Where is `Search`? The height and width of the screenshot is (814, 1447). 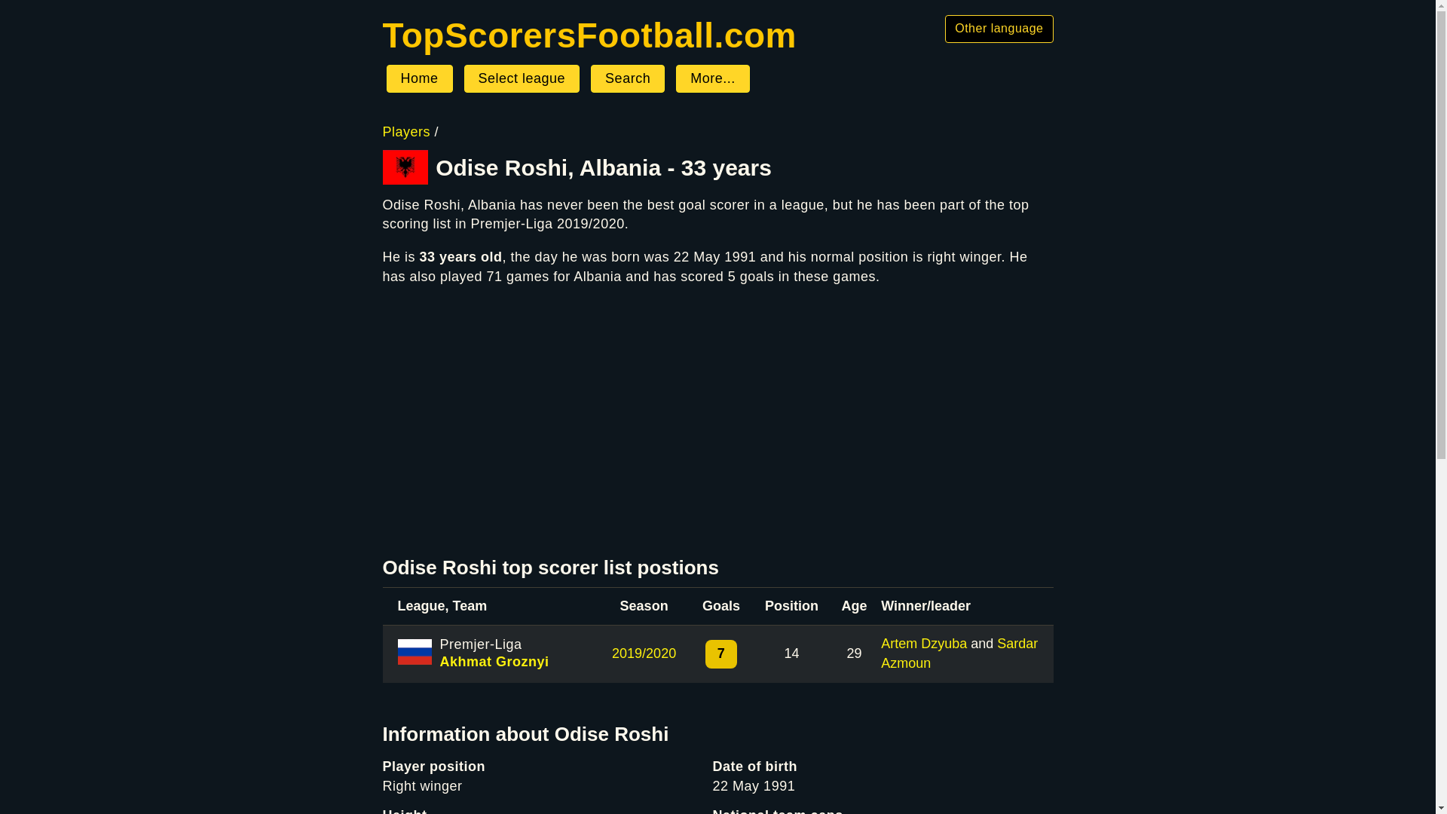
Search is located at coordinates (627, 79).